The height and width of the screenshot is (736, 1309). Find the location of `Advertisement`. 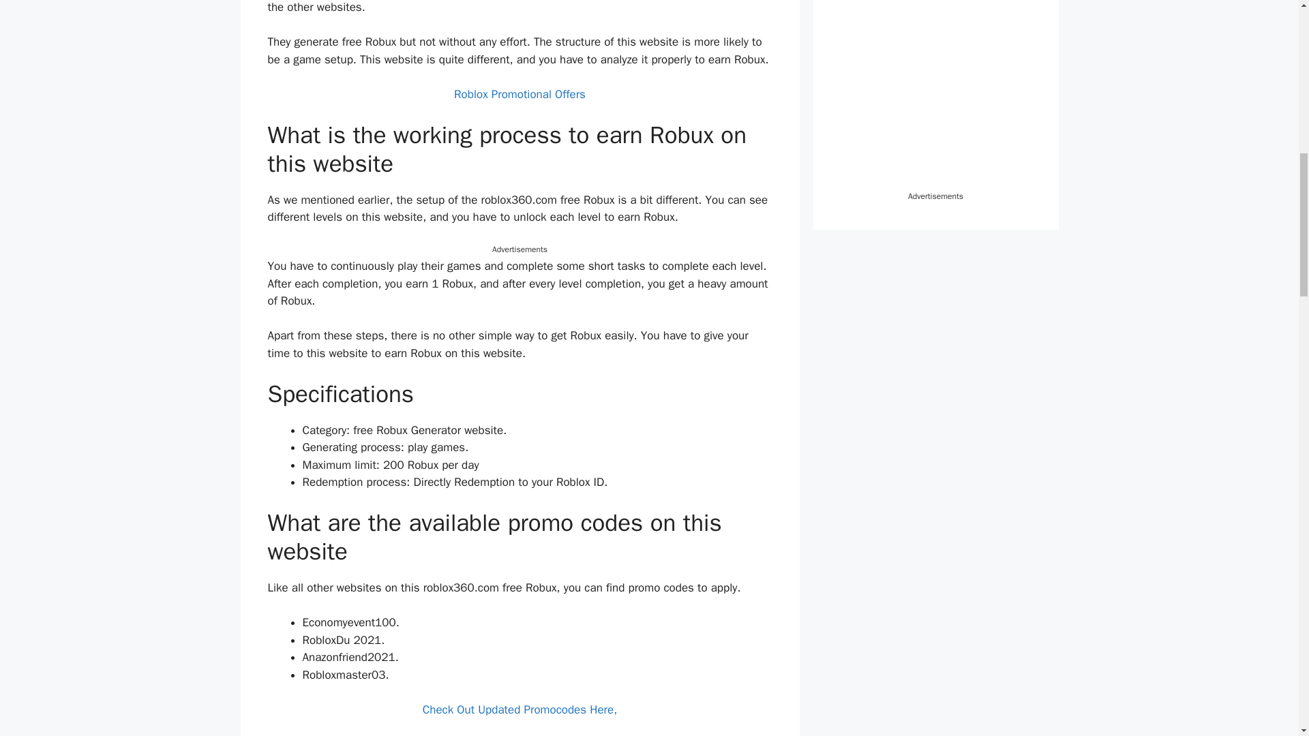

Advertisement is located at coordinates (935, 94).